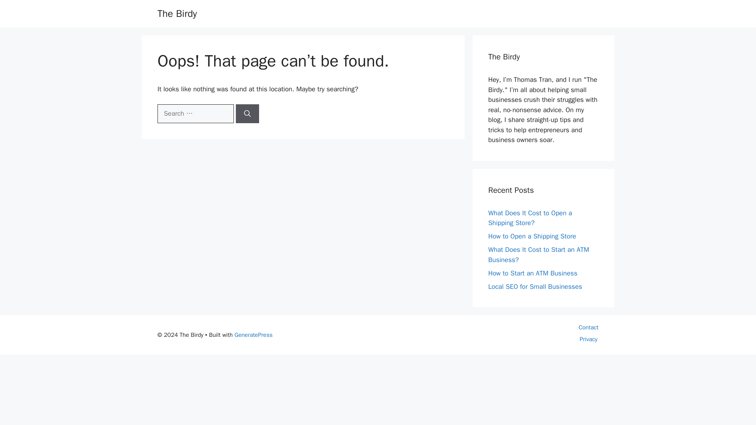  Describe the element at coordinates (254, 334) in the screenshot. I see `GeneratePress` at that location.